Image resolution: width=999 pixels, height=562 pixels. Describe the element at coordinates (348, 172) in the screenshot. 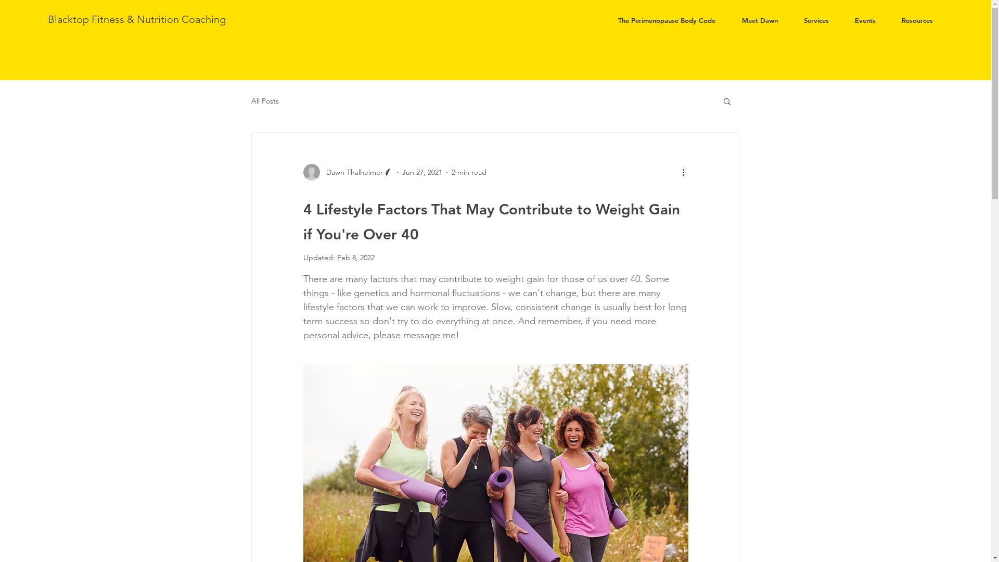

I see `Dawn Thalheimer` at that location.